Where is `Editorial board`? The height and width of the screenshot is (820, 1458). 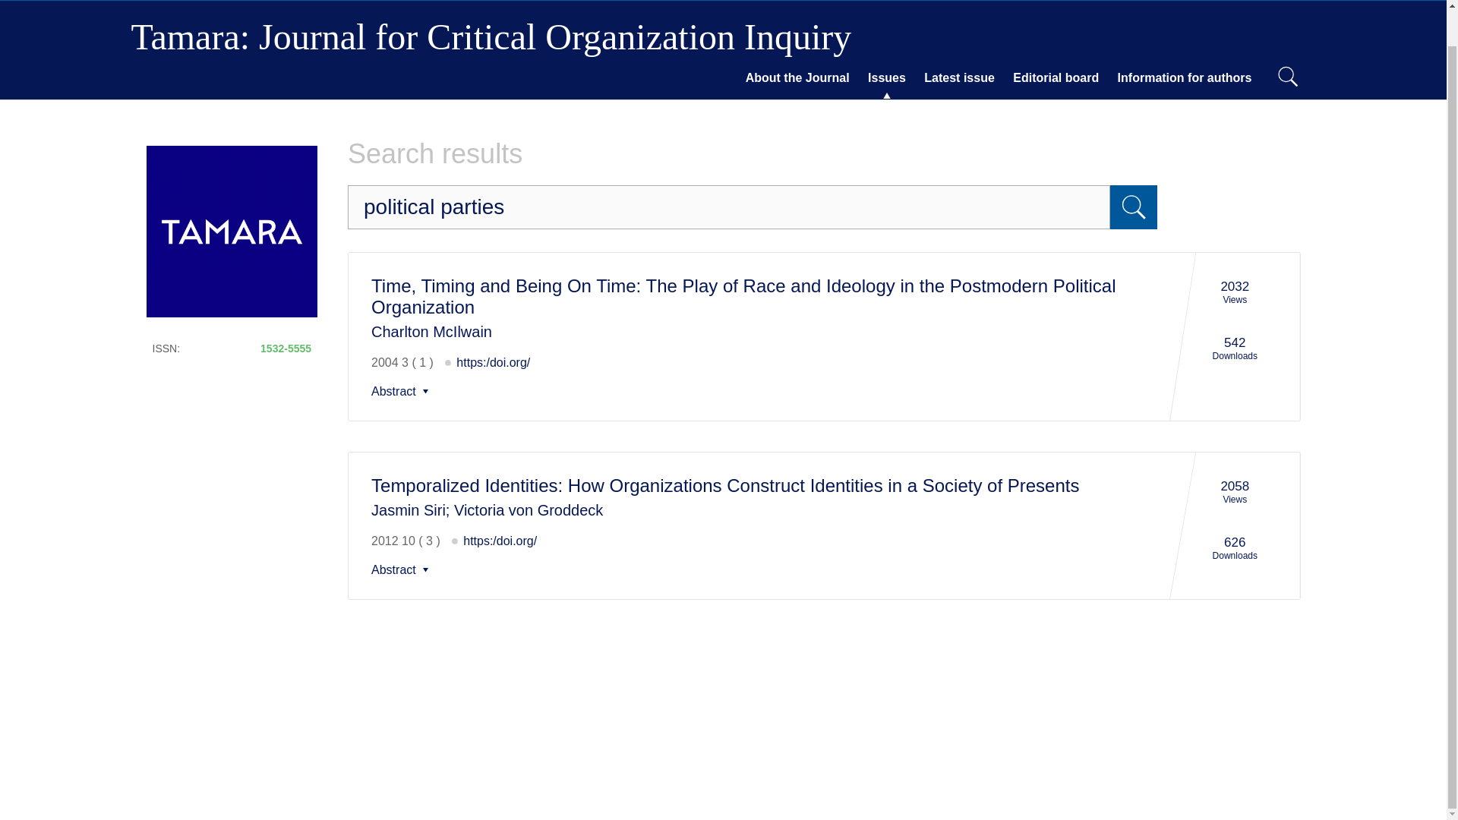 Editorial board is located at coordinates (1056, 77).